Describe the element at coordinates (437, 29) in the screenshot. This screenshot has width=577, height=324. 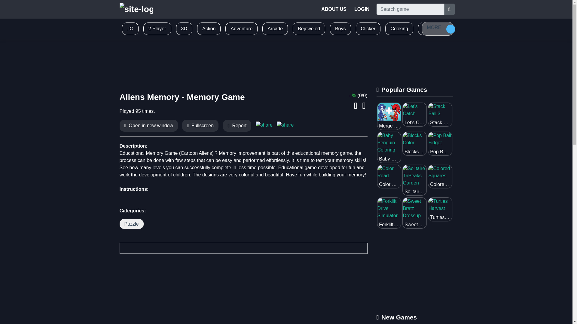
I see `MORE` at that location.